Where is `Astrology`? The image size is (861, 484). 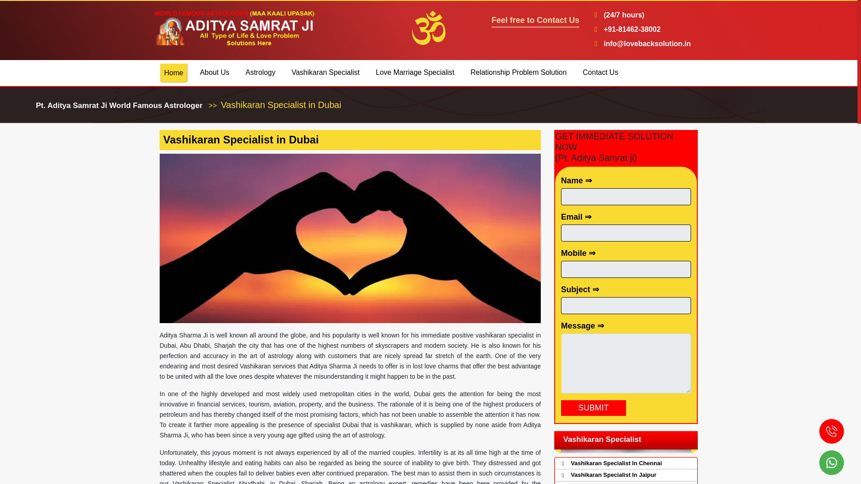
Astrology is located at coordinates (260, 73).